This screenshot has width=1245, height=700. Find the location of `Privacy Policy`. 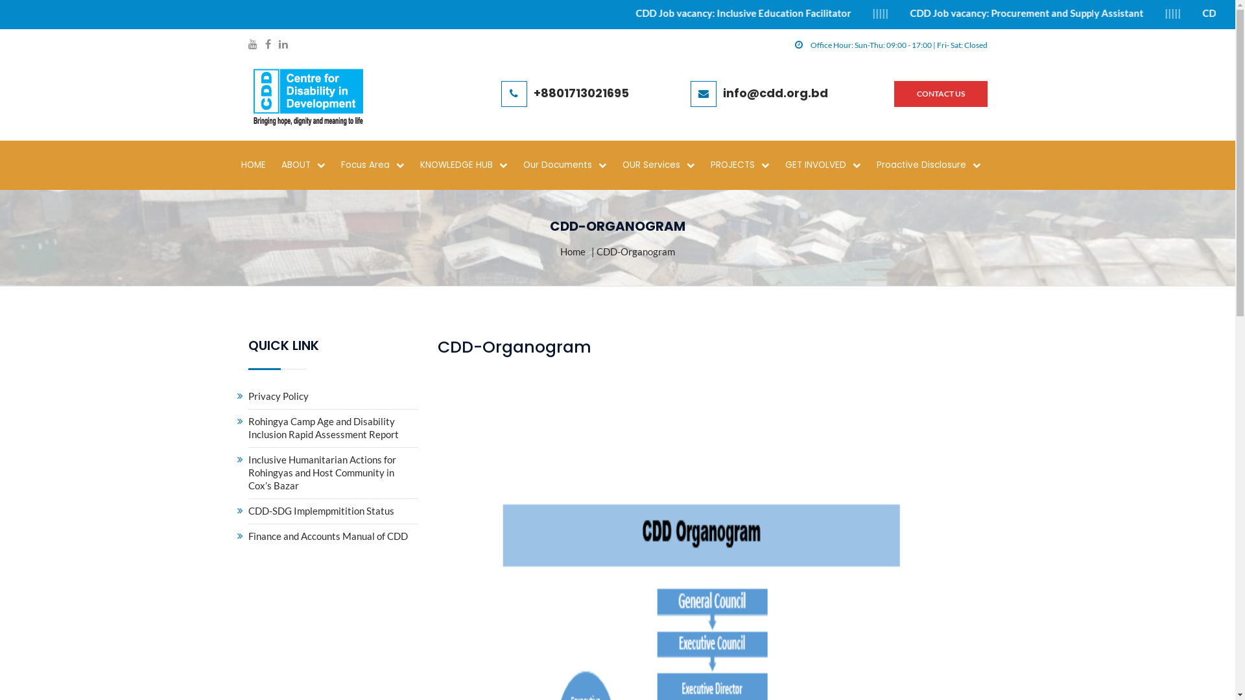

Privacy Policy is located at coordinates (333, 396).